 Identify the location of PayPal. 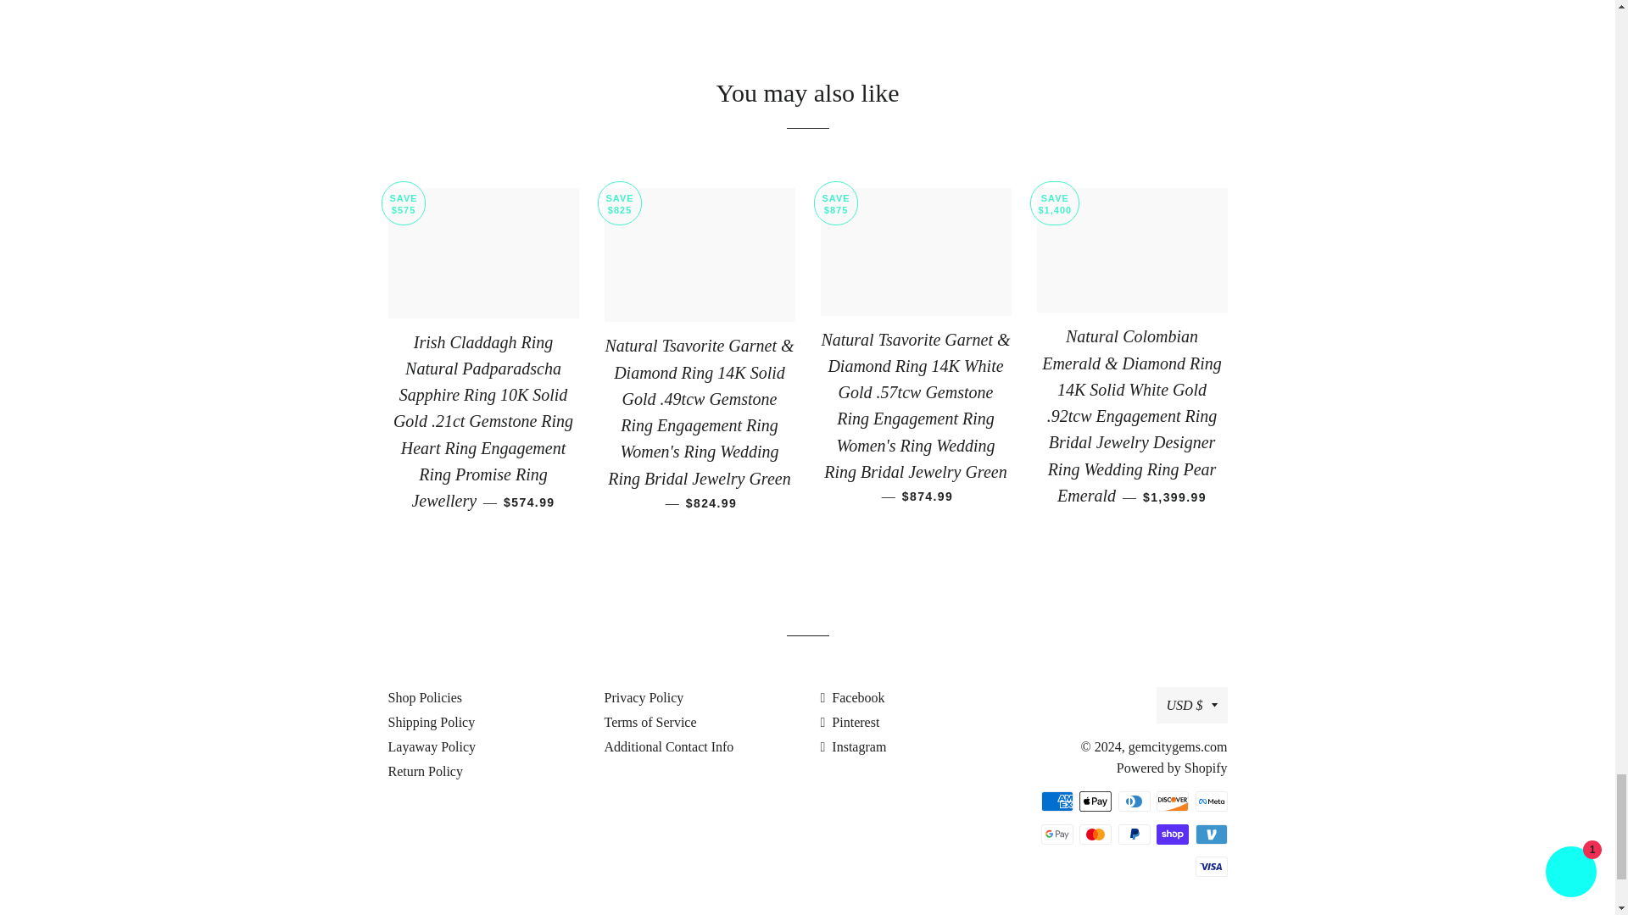
(1133, 834).